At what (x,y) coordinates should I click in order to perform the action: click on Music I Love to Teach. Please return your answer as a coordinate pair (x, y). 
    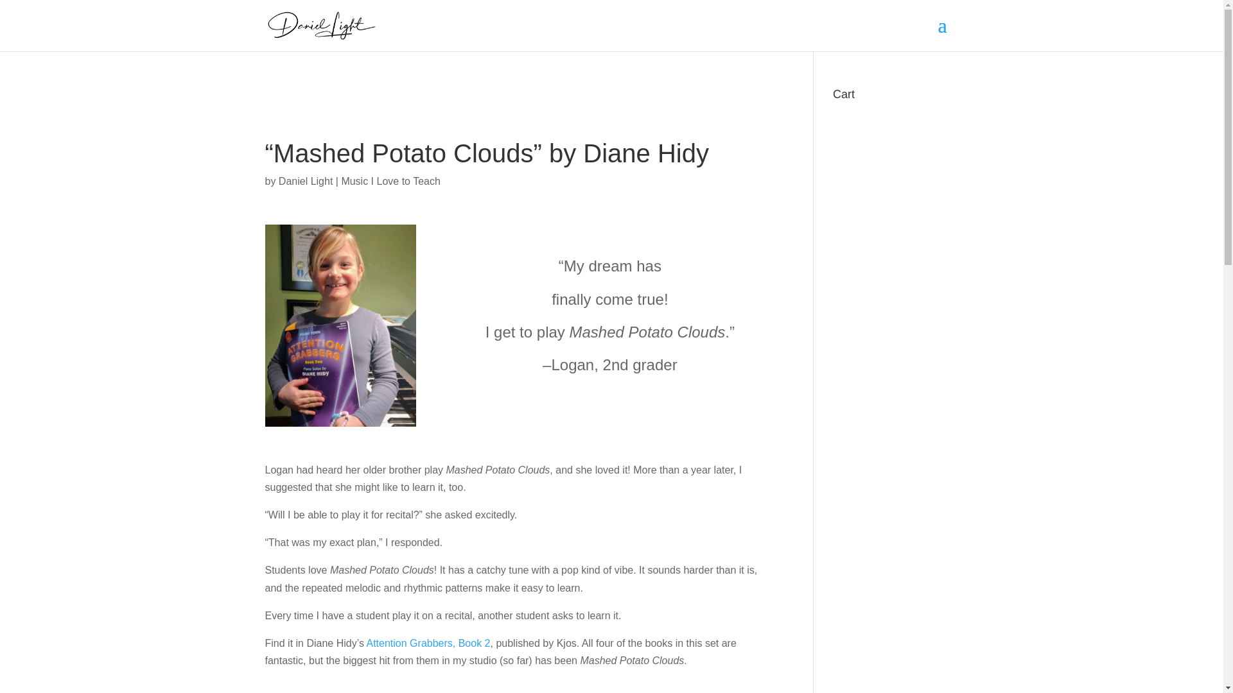
    Looking at the image, I should click on (390, 181).